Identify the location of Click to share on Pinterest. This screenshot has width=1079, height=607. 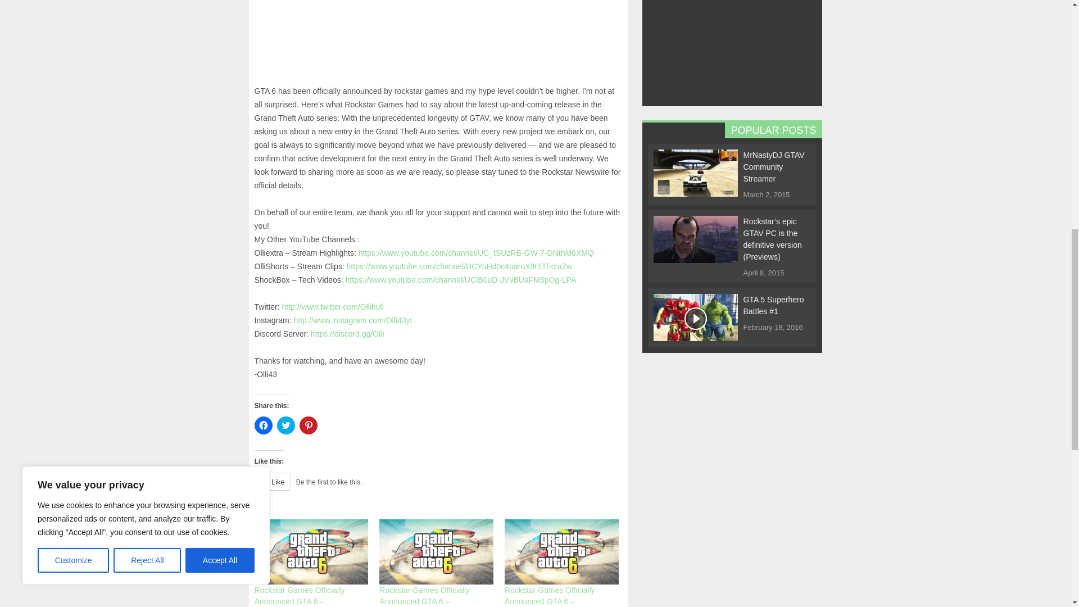
(308, 425).